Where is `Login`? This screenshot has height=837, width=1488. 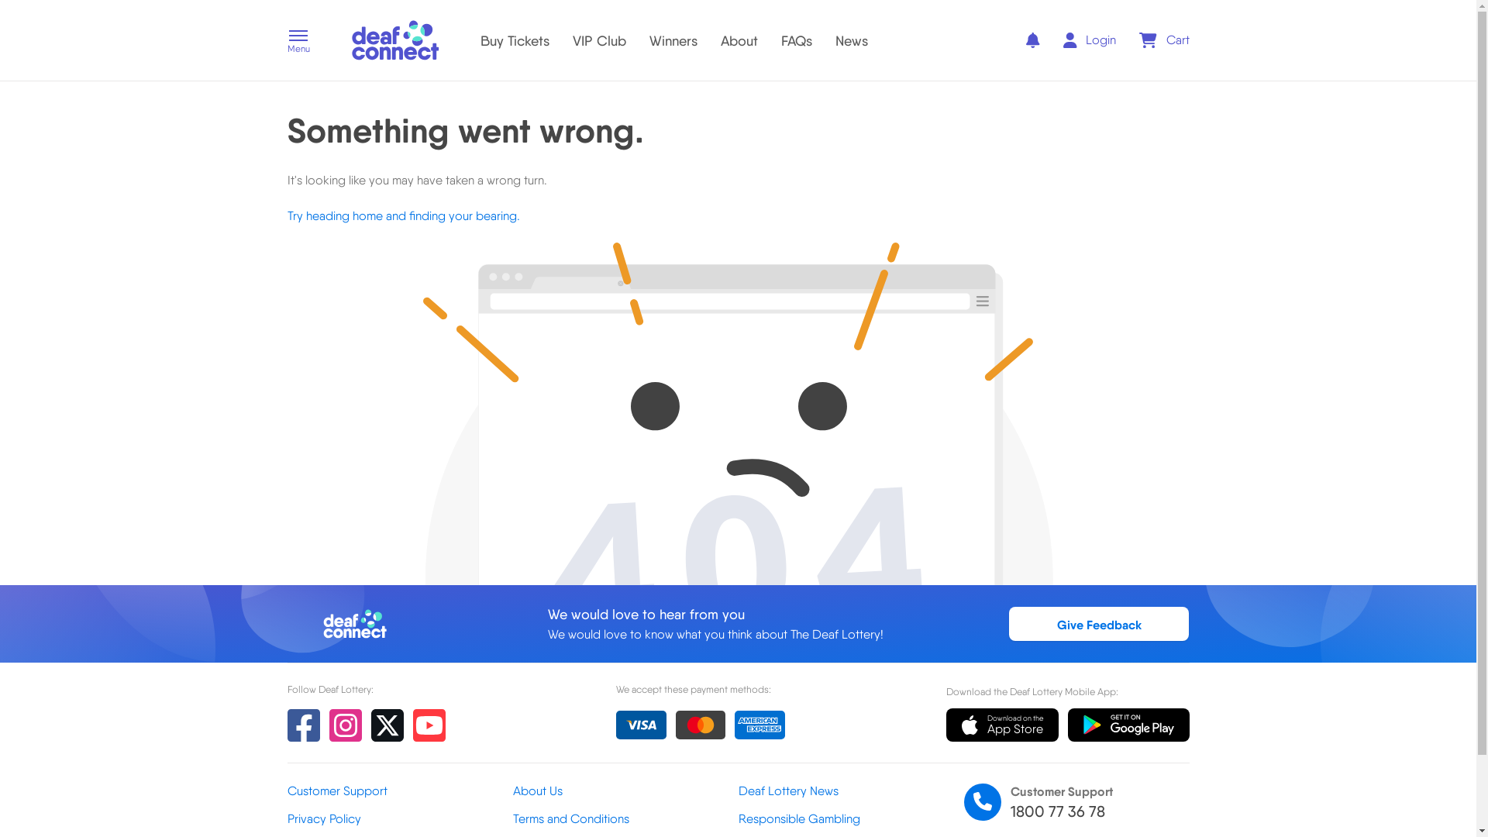
Login is located at coordinates (1090, 40).